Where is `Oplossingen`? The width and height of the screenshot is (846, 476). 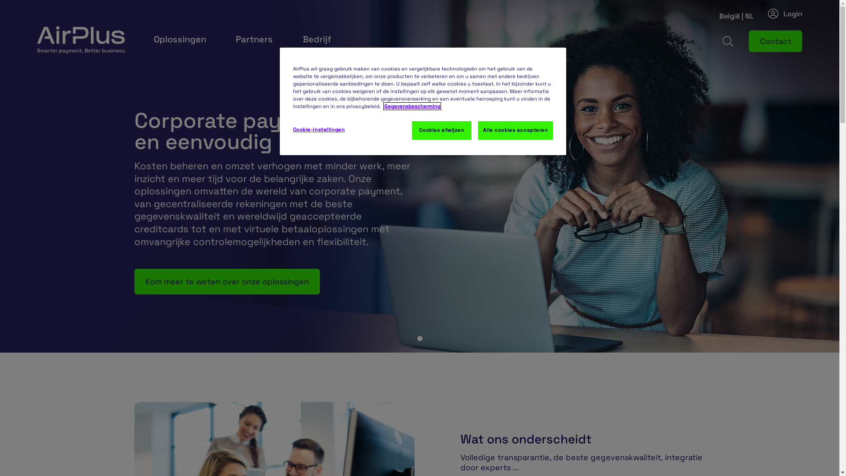
Oplossingen is located at coordinates (184, 39).